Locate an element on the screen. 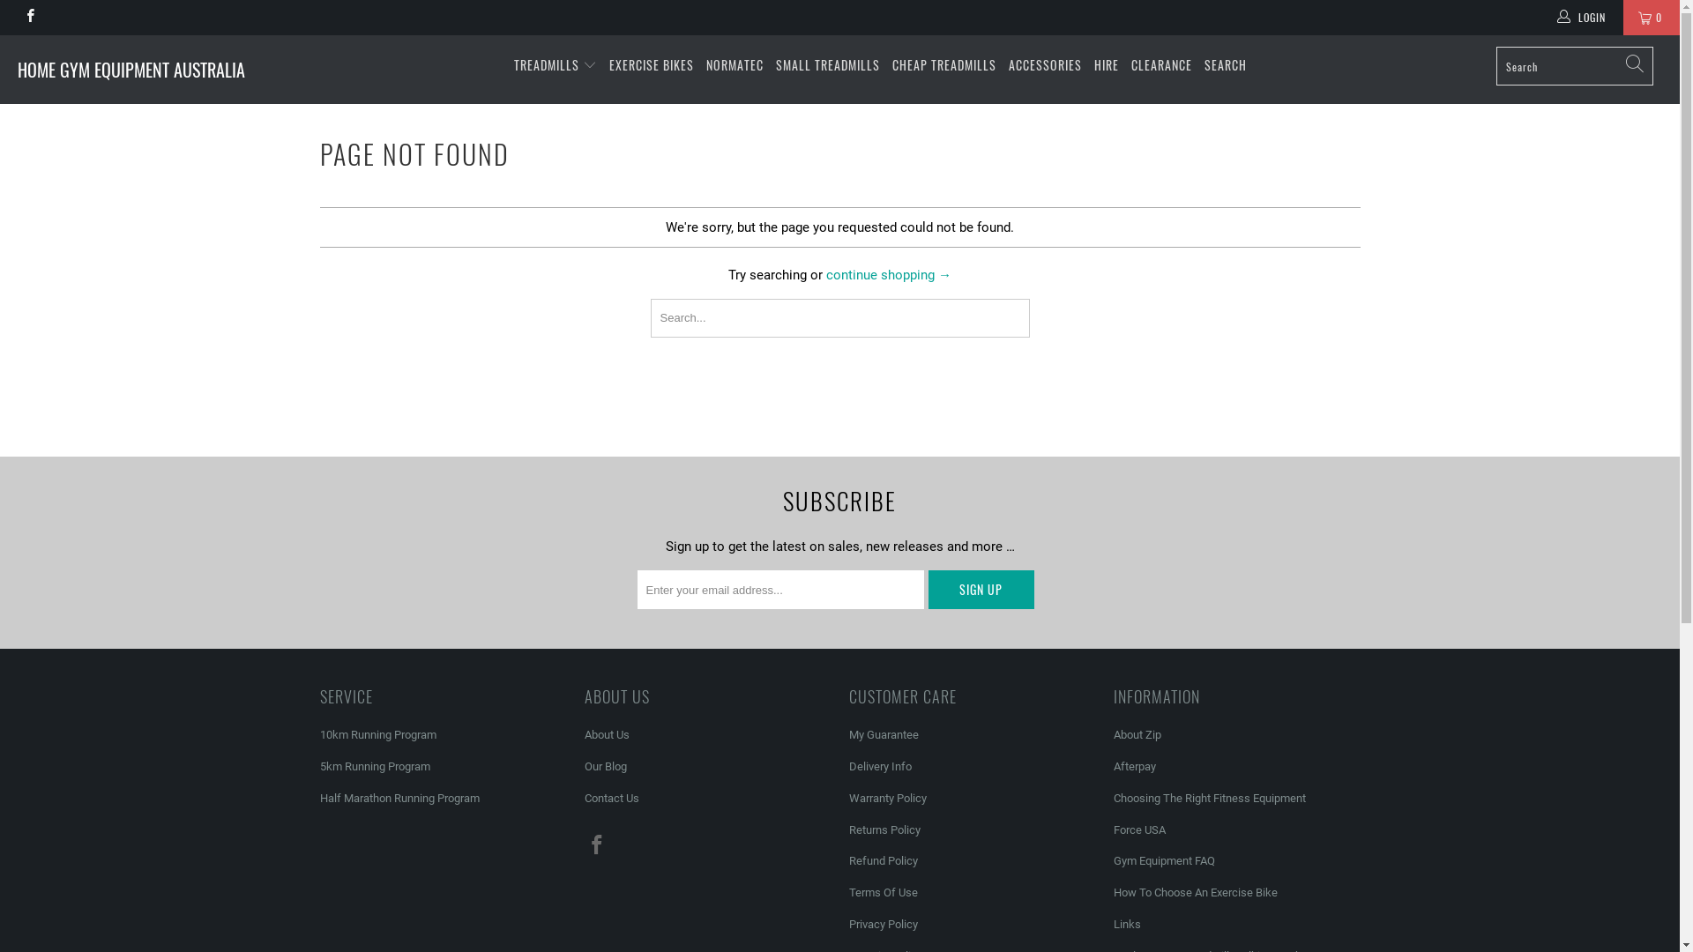  CHEAP TREADMILLS is located at coordinates (944, 65).